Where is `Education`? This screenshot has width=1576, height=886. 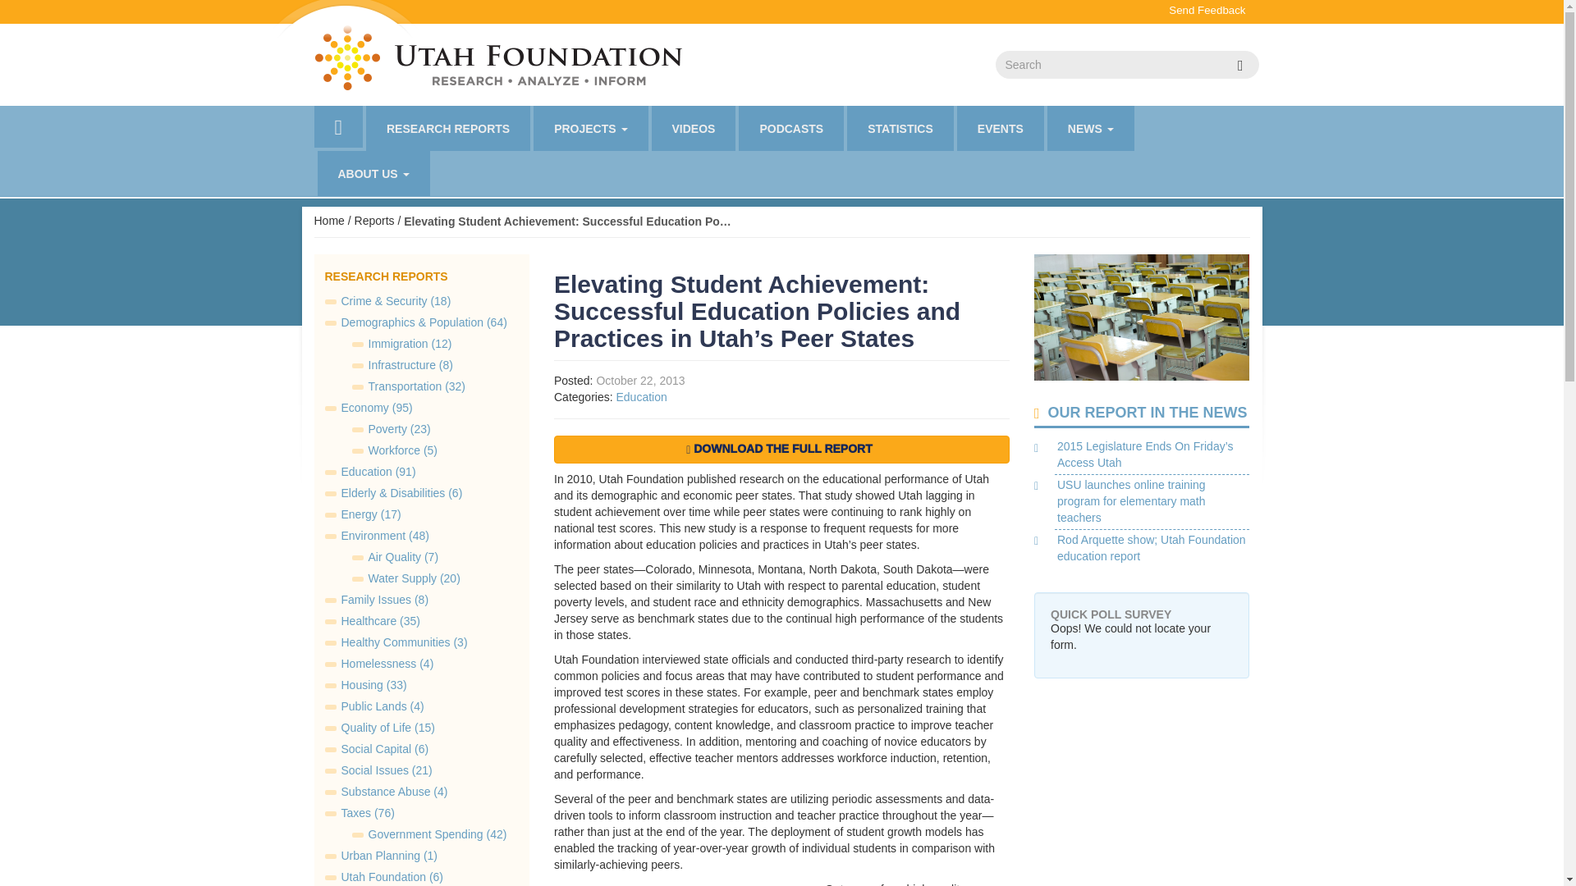
Education is located at coordinates (641, 397).